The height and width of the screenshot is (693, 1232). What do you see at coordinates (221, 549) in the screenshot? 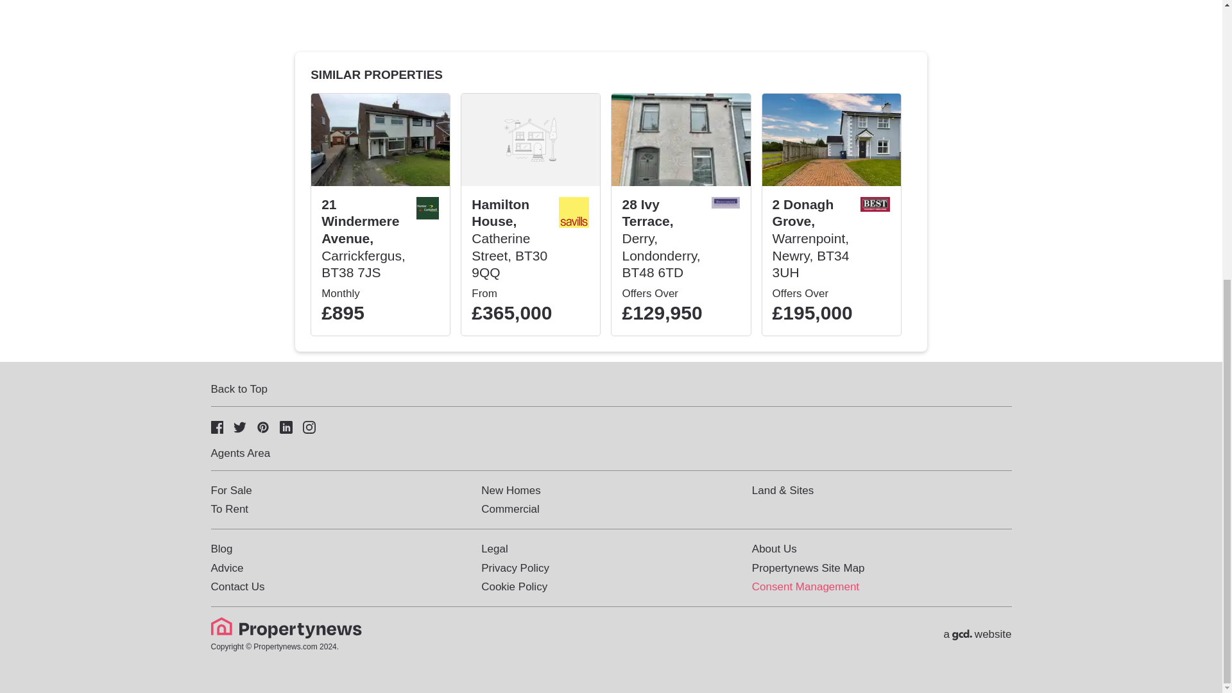
I see `Blog` at bounding box center [221, 549].